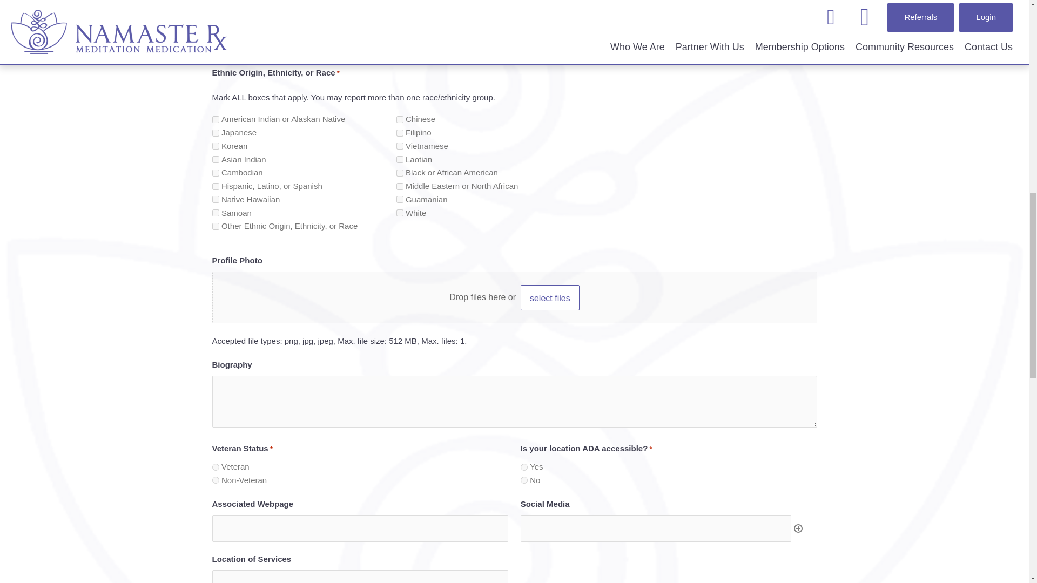 Image resolution: width=1037 pixels, height=583 pixels. Describe the element at coordinates (400, 173) in the screenshot. I see `Black or African American` at that location.